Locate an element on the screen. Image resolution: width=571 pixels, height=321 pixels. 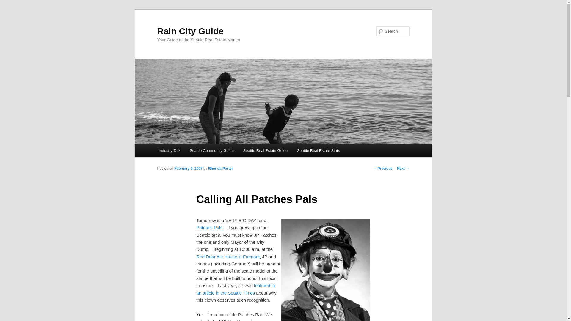
Industry Talk is located at coordinates (170, 150).